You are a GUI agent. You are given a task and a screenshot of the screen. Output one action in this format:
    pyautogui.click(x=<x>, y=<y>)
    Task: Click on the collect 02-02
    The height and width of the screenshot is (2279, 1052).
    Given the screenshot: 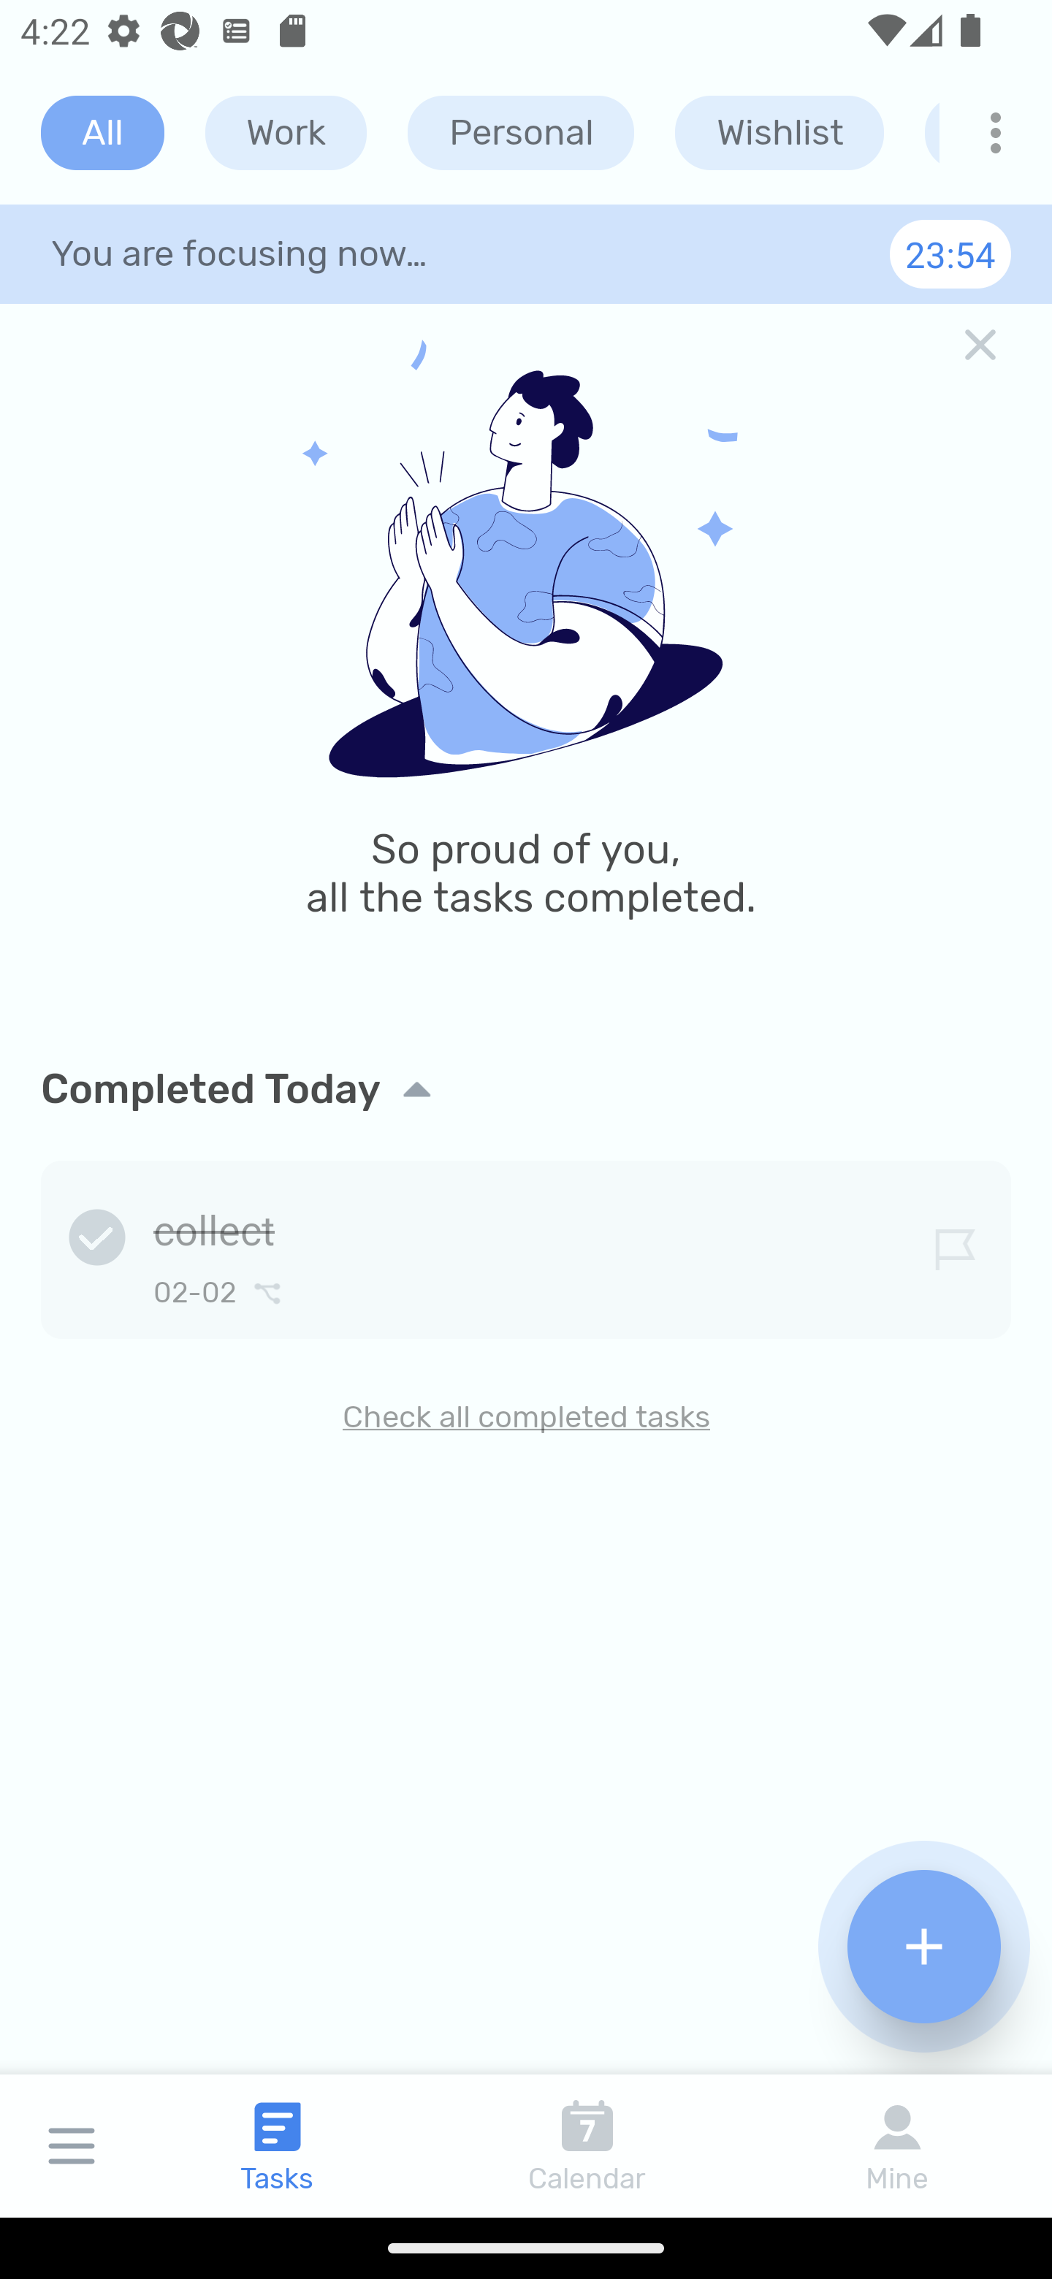 What is the action you would take?
    pyautogui.click(x=526, y=1245)
    